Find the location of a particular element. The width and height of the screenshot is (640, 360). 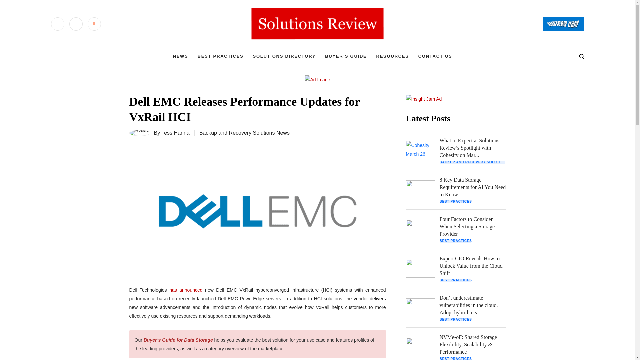

Backup and Recovery Solutions News is located at coordinates (244, 133).